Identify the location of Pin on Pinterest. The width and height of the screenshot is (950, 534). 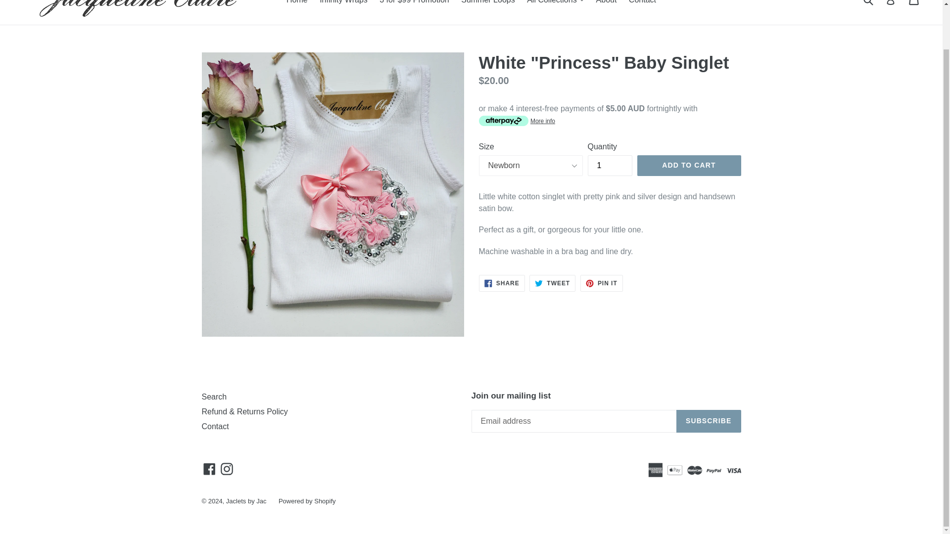
(602, 283).